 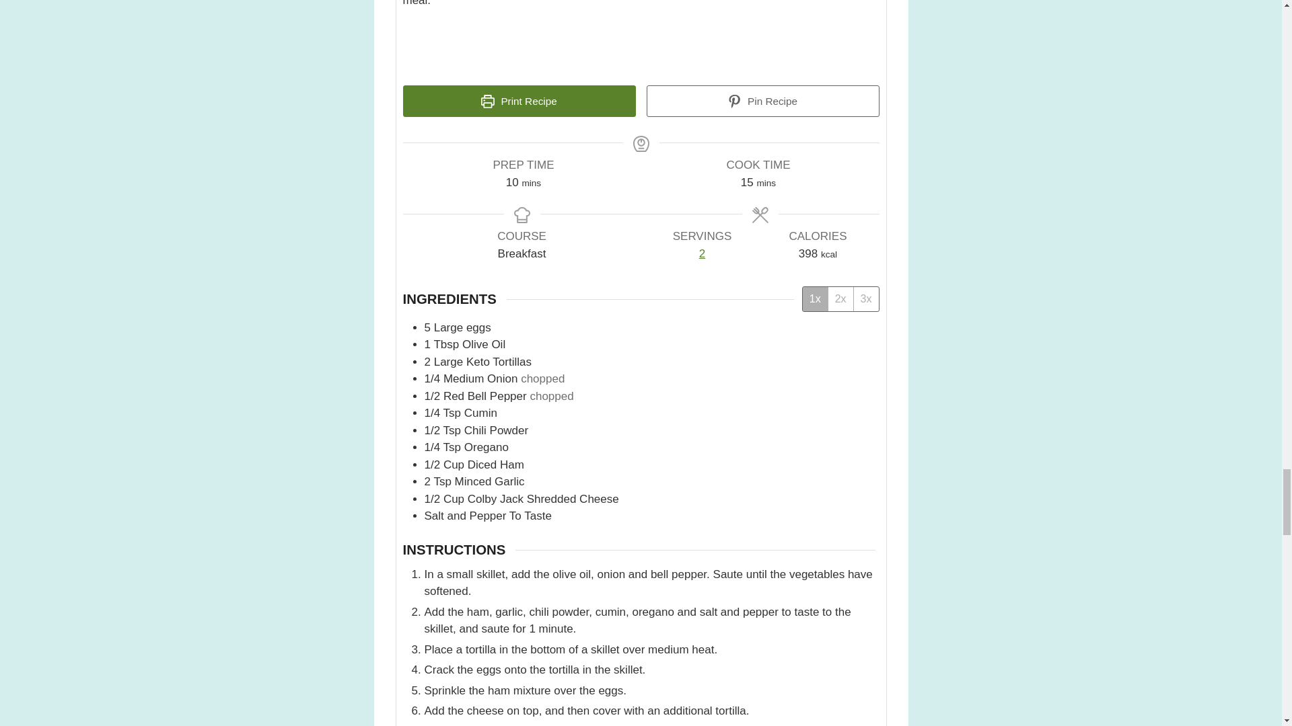 What do you see at coordinates (518, 101) in the screenshot?
I see `Print Recipe` at bounding box center [518, 101].